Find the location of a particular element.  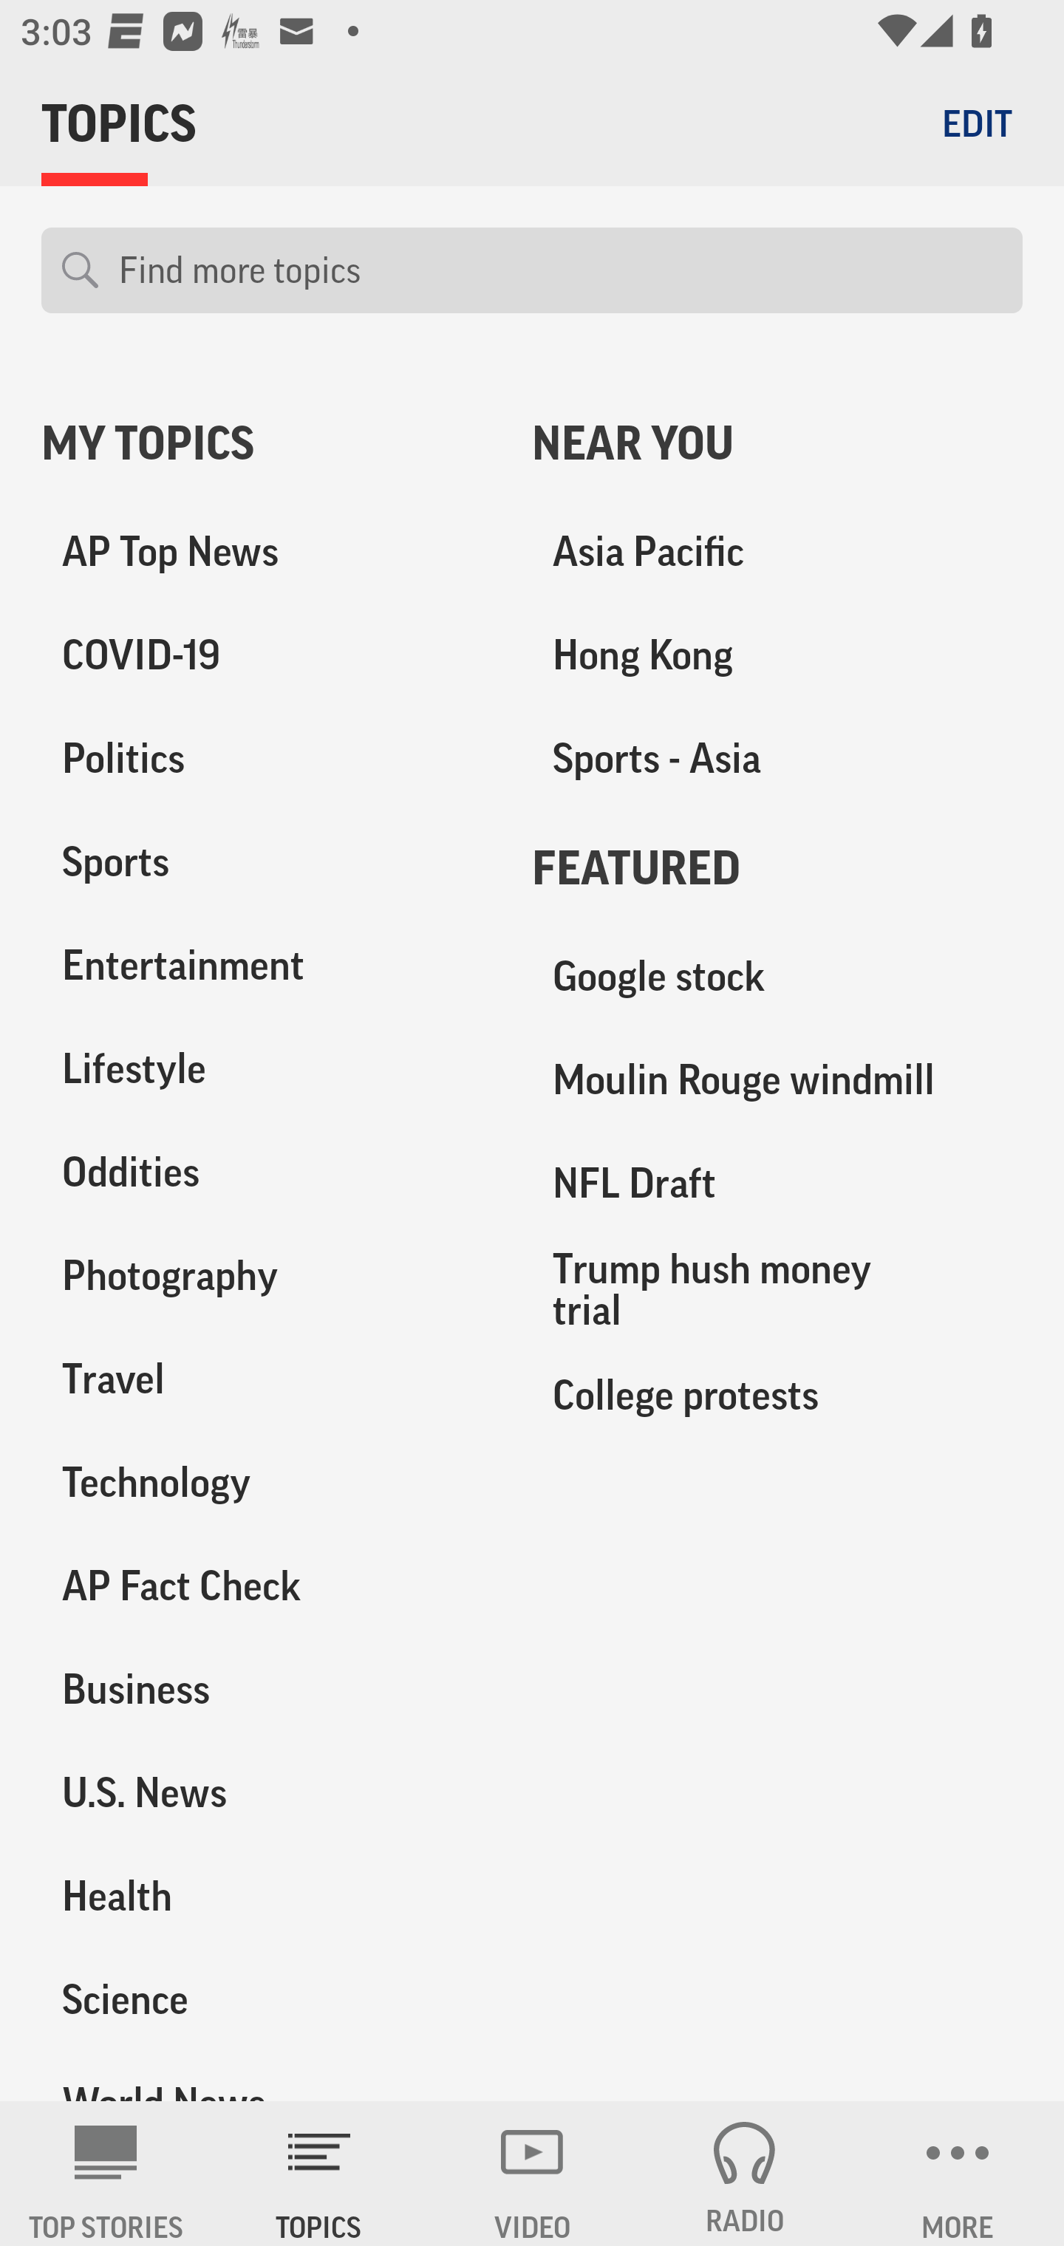

Lifestyle is located at coordinates (266, 1068).